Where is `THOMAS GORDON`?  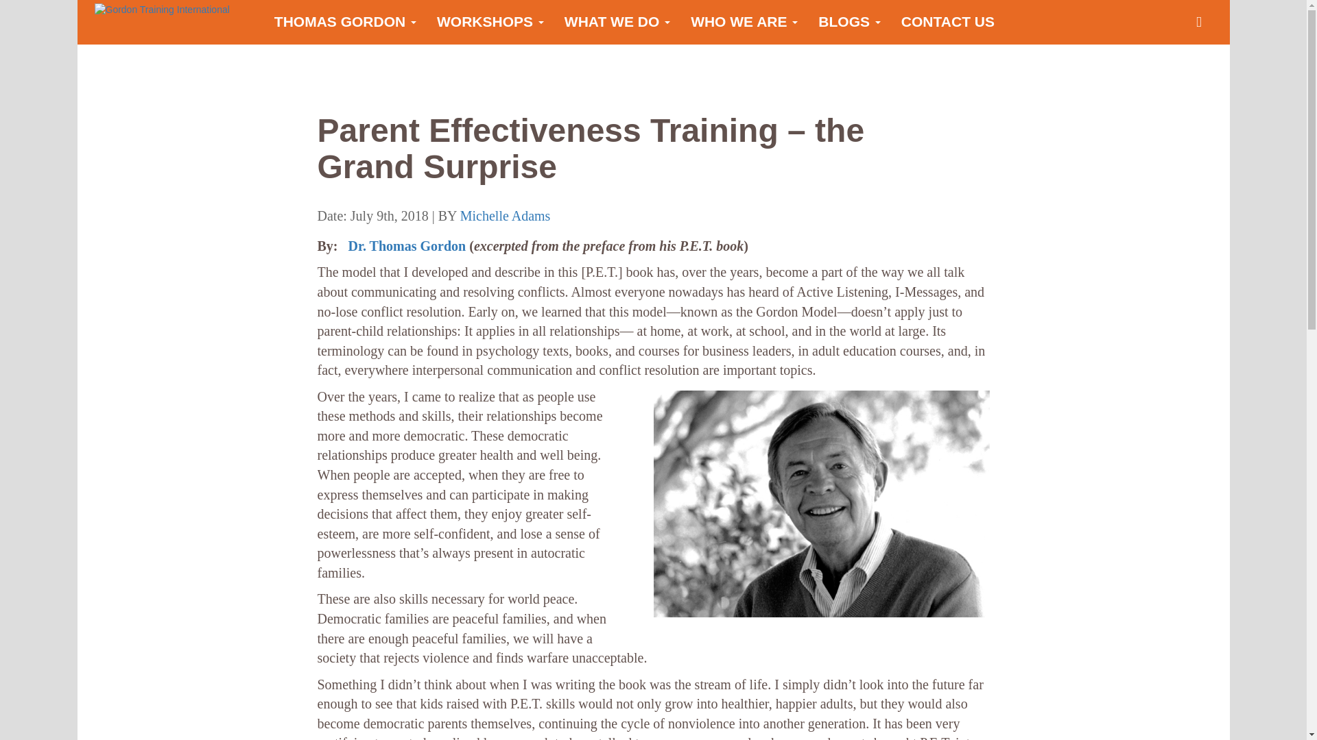
THOMAS GORDON is located at coordinates (346, 22).